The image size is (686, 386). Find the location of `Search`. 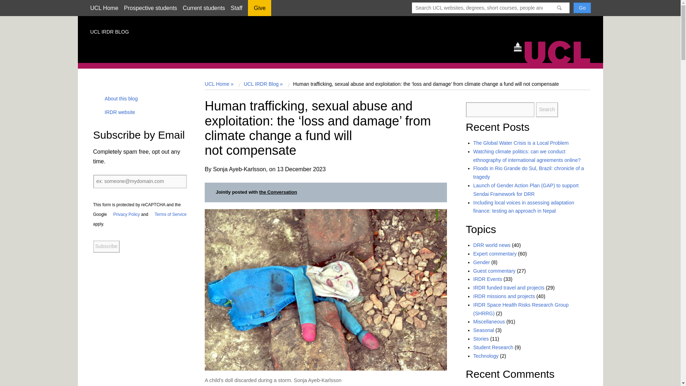

Search is located at coordinates (547, 110).